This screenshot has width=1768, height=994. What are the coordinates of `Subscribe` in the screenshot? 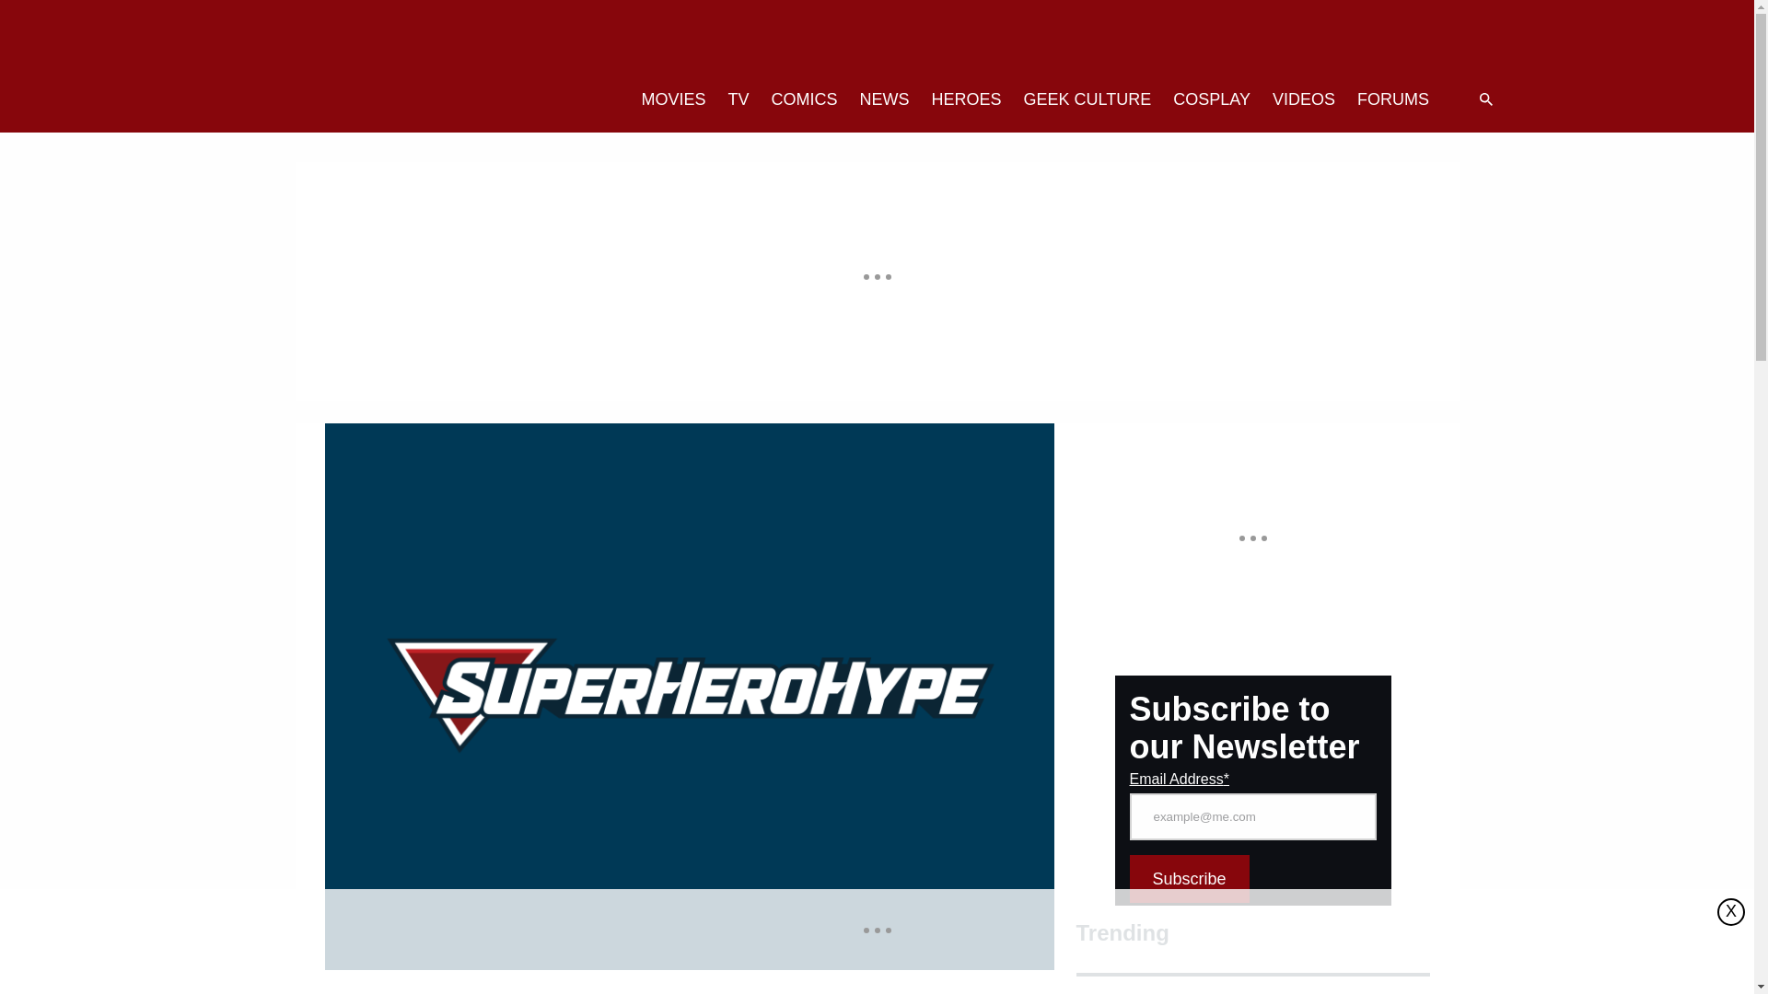 It's located at (1188, 878).